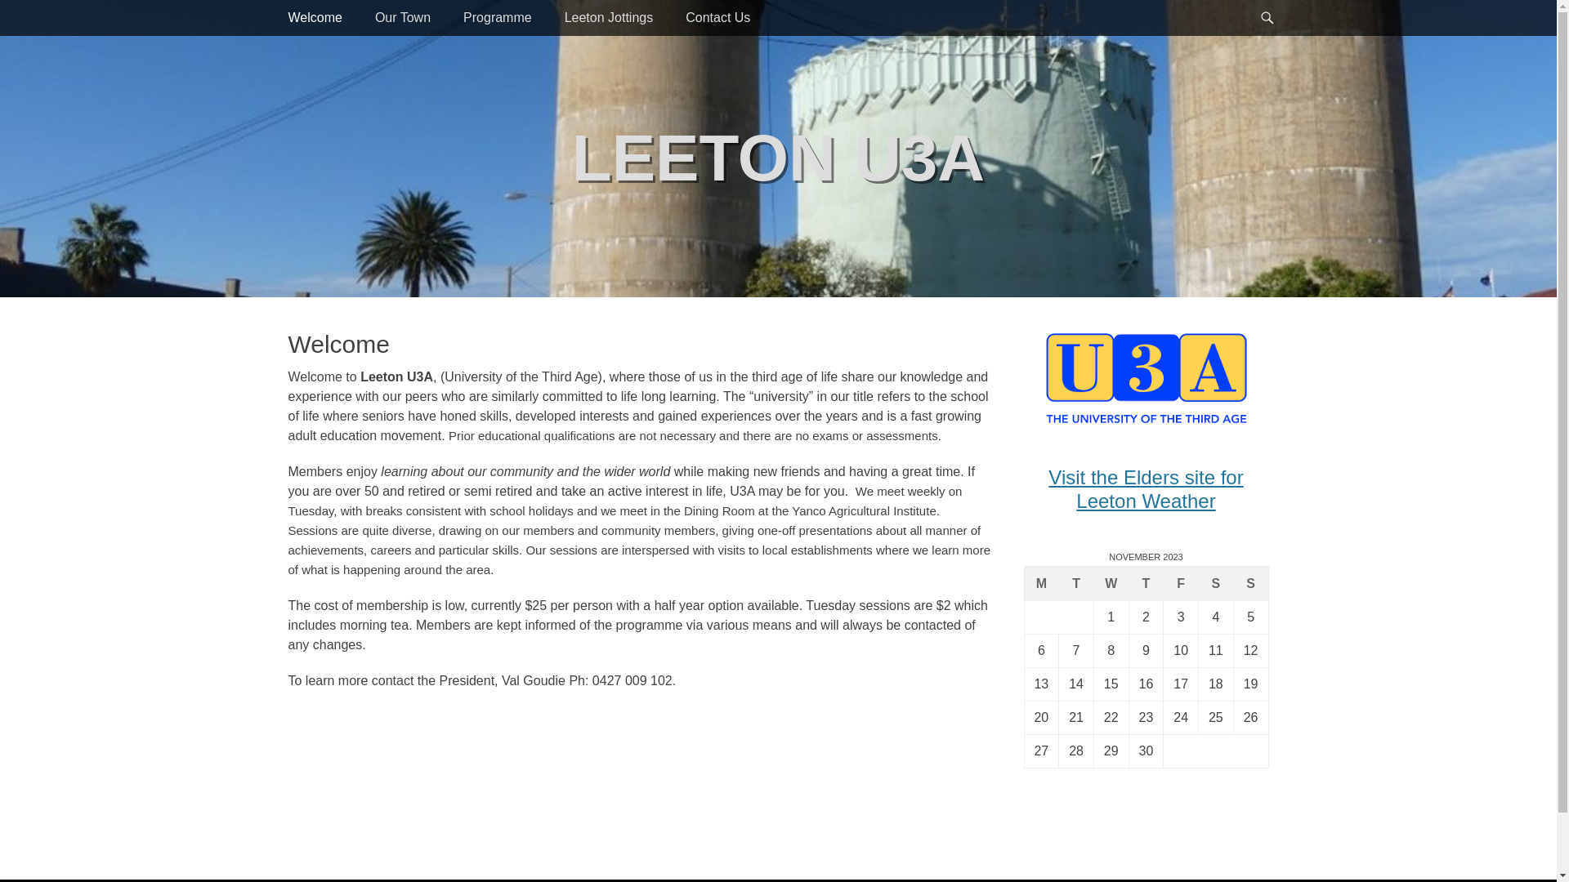  Describe the element at coordinates (610, 18) in the screenshot. I see `Leeton Jottings` at that location.